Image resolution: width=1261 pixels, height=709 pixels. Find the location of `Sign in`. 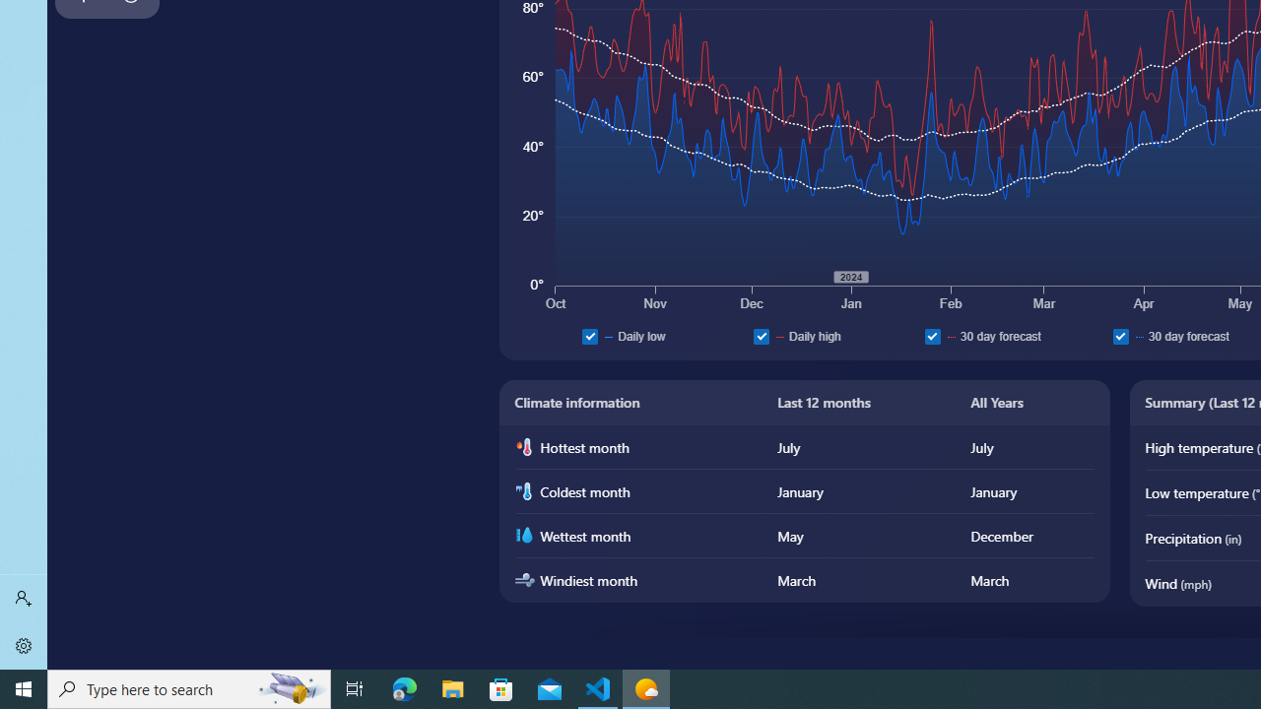

Sign in is located at coordinates (24, 599).